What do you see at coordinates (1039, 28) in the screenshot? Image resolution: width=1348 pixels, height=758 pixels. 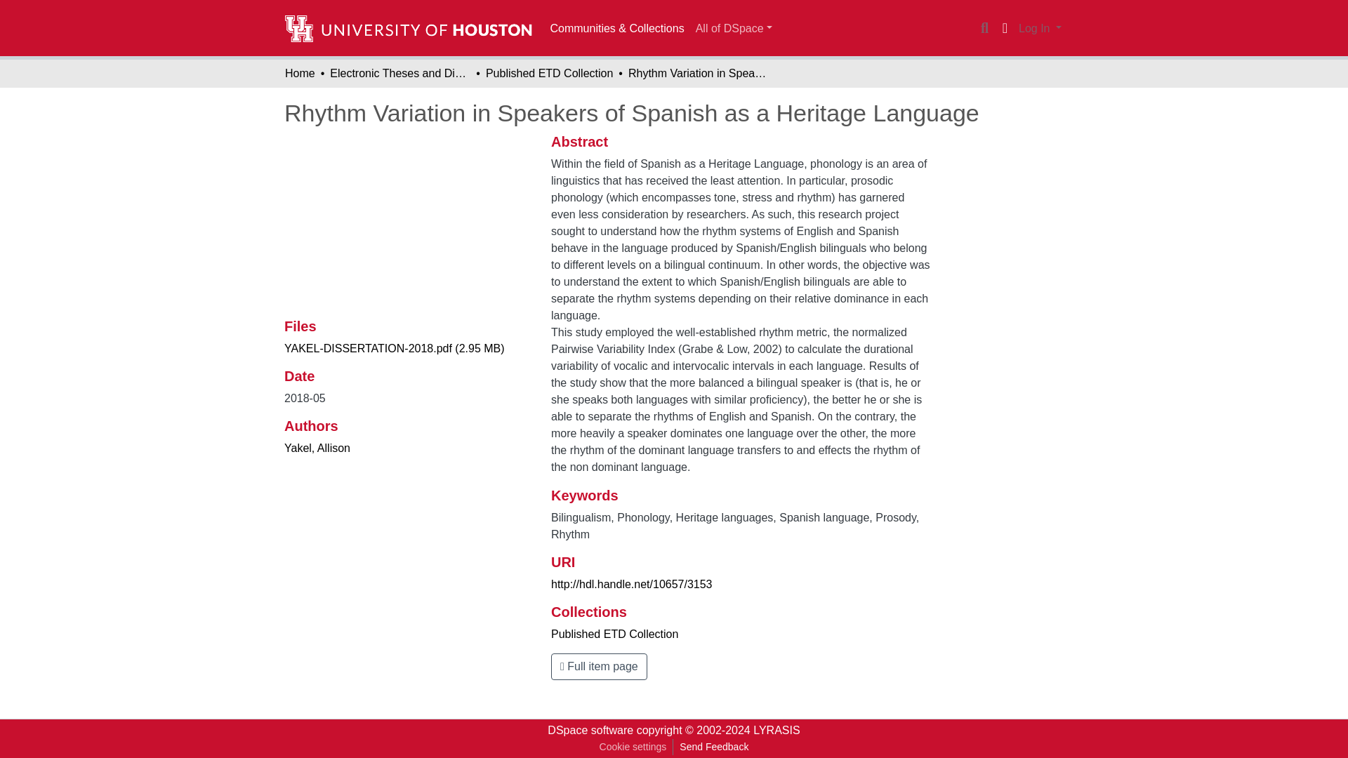 I see `Log In` at bounding box center [1039, 28].